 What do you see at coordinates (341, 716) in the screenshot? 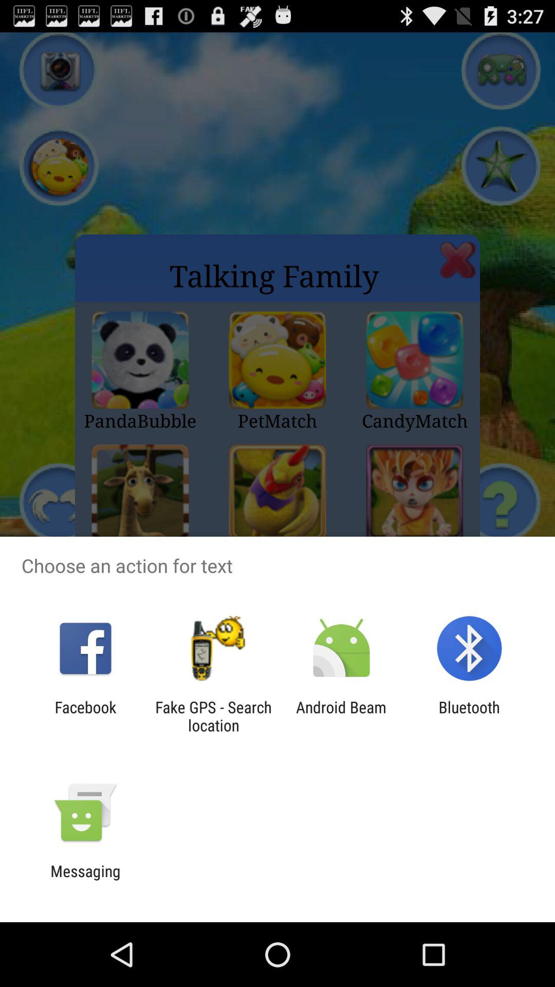
I see `flip to the android beam item` at bounding box center [341, 716].